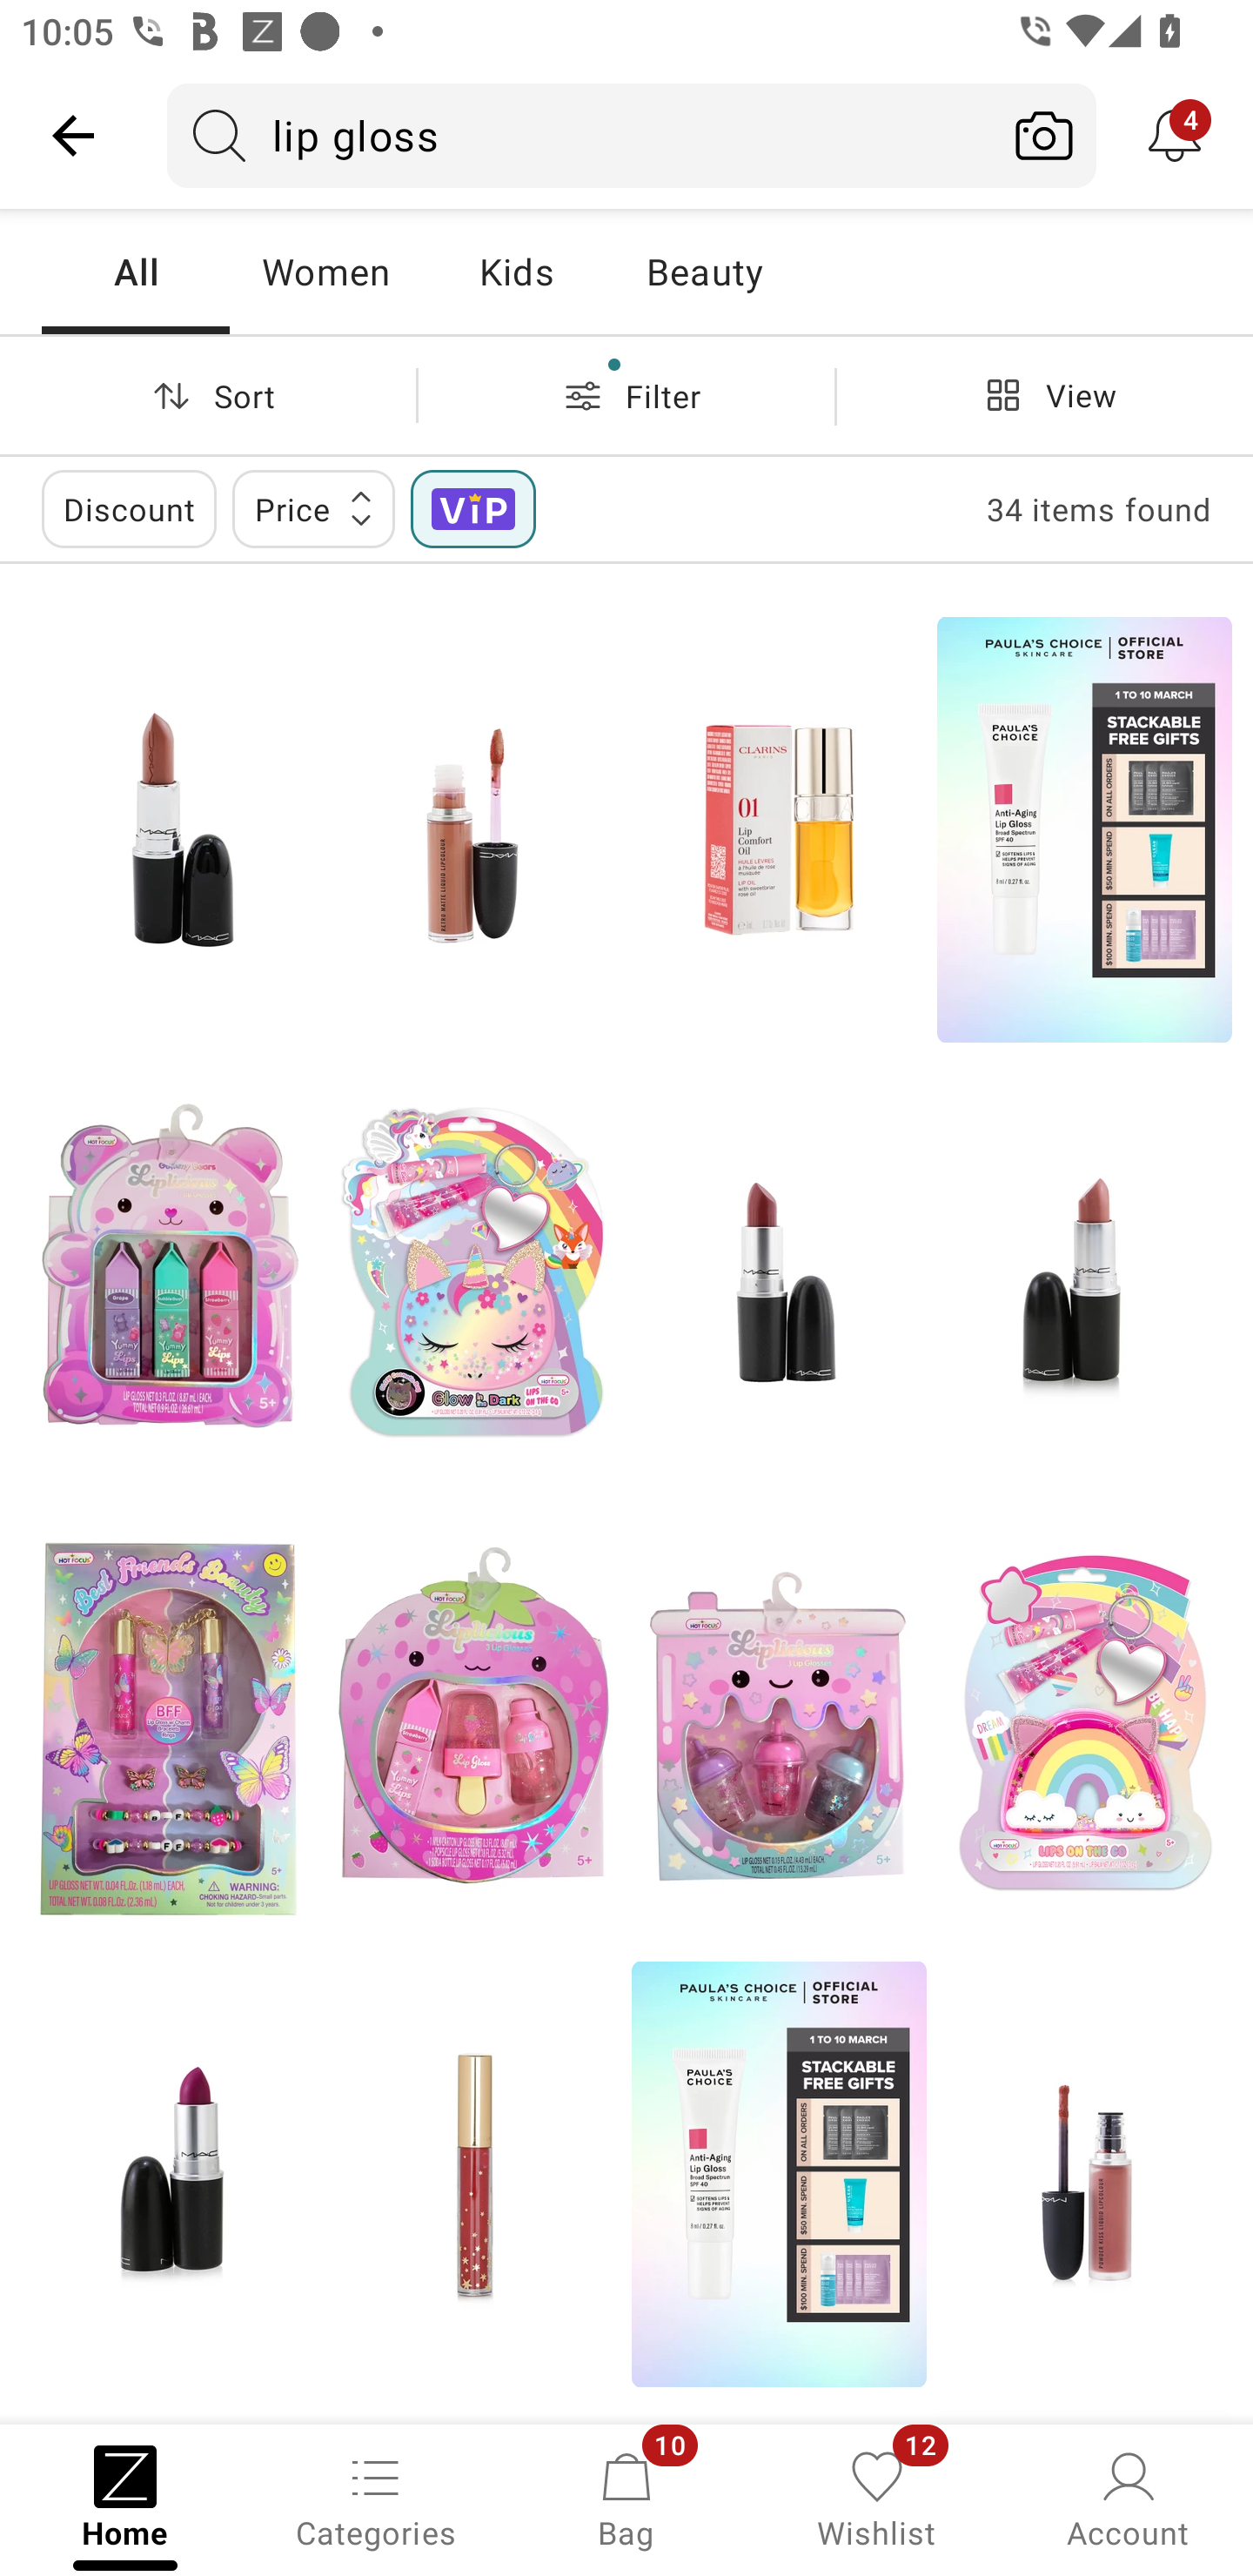 This screenshot has height=2576, width=1253. Describe the element at coordinates (325, 272) in the screenshot. I see `Women` at that location.